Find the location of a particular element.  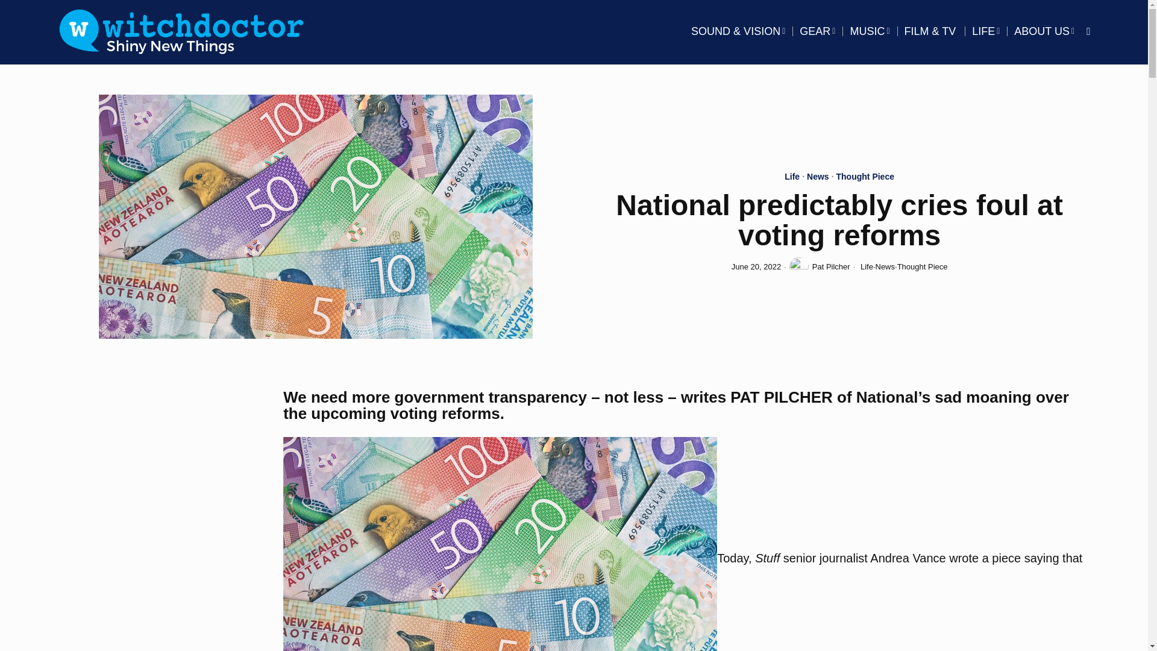

20 Jun, 2022 18:46:34 is located at coordinates (756, 267).